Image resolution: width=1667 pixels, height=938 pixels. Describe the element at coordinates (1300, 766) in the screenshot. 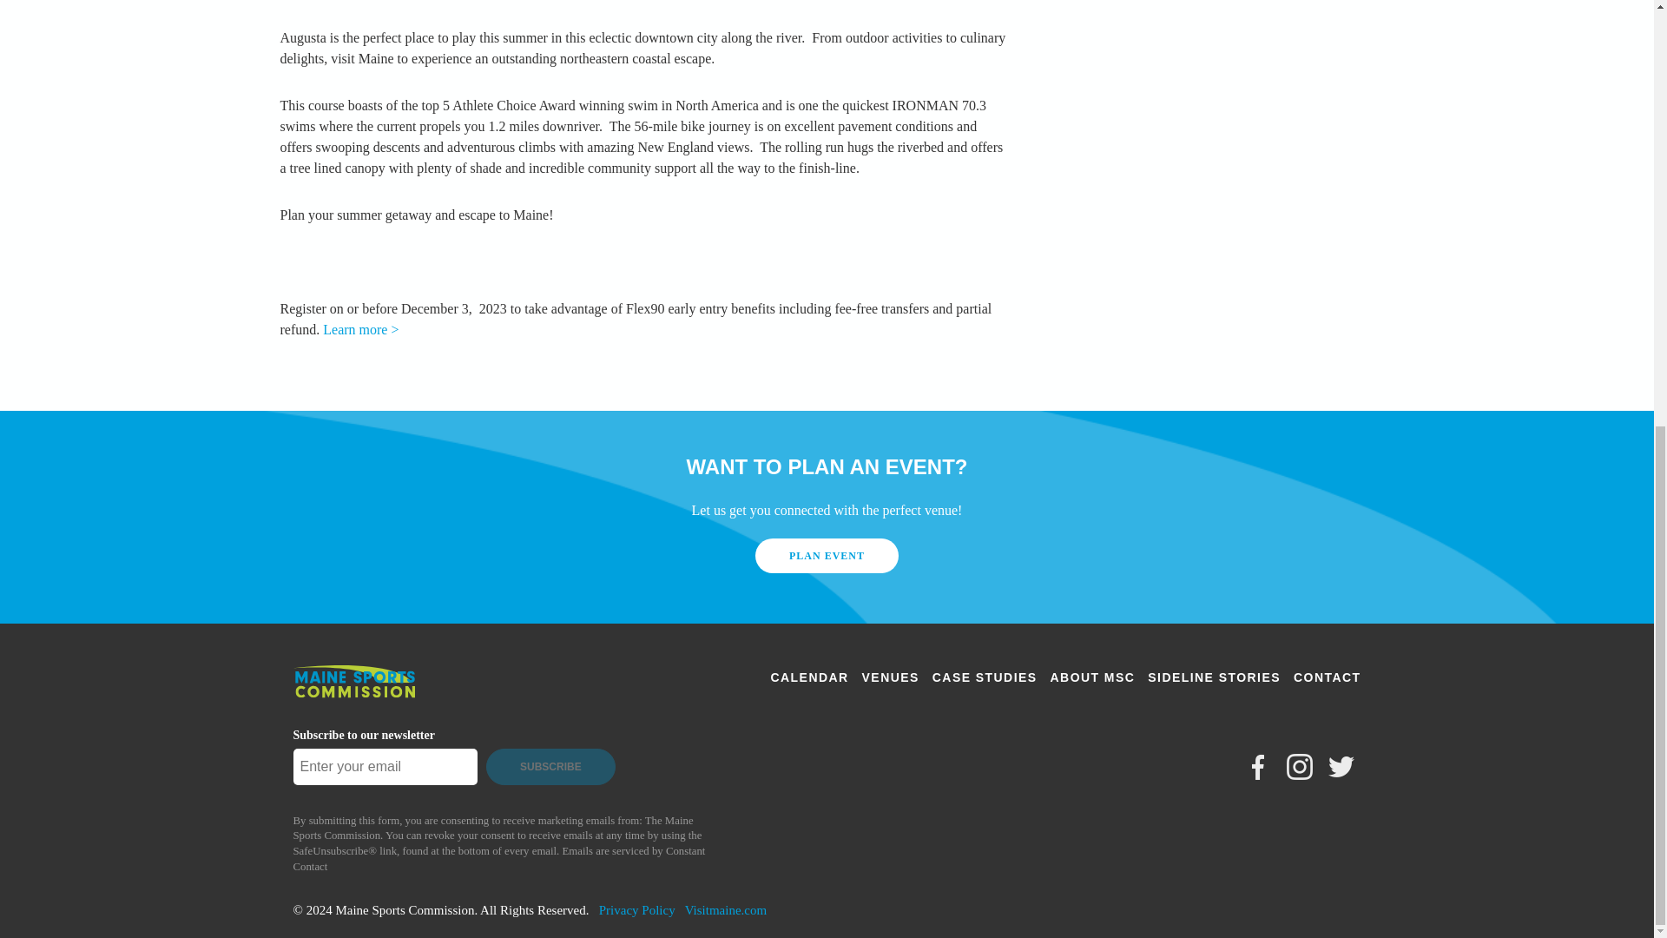

I see `Follow Maine Sports Commission on Instagram` at that location.